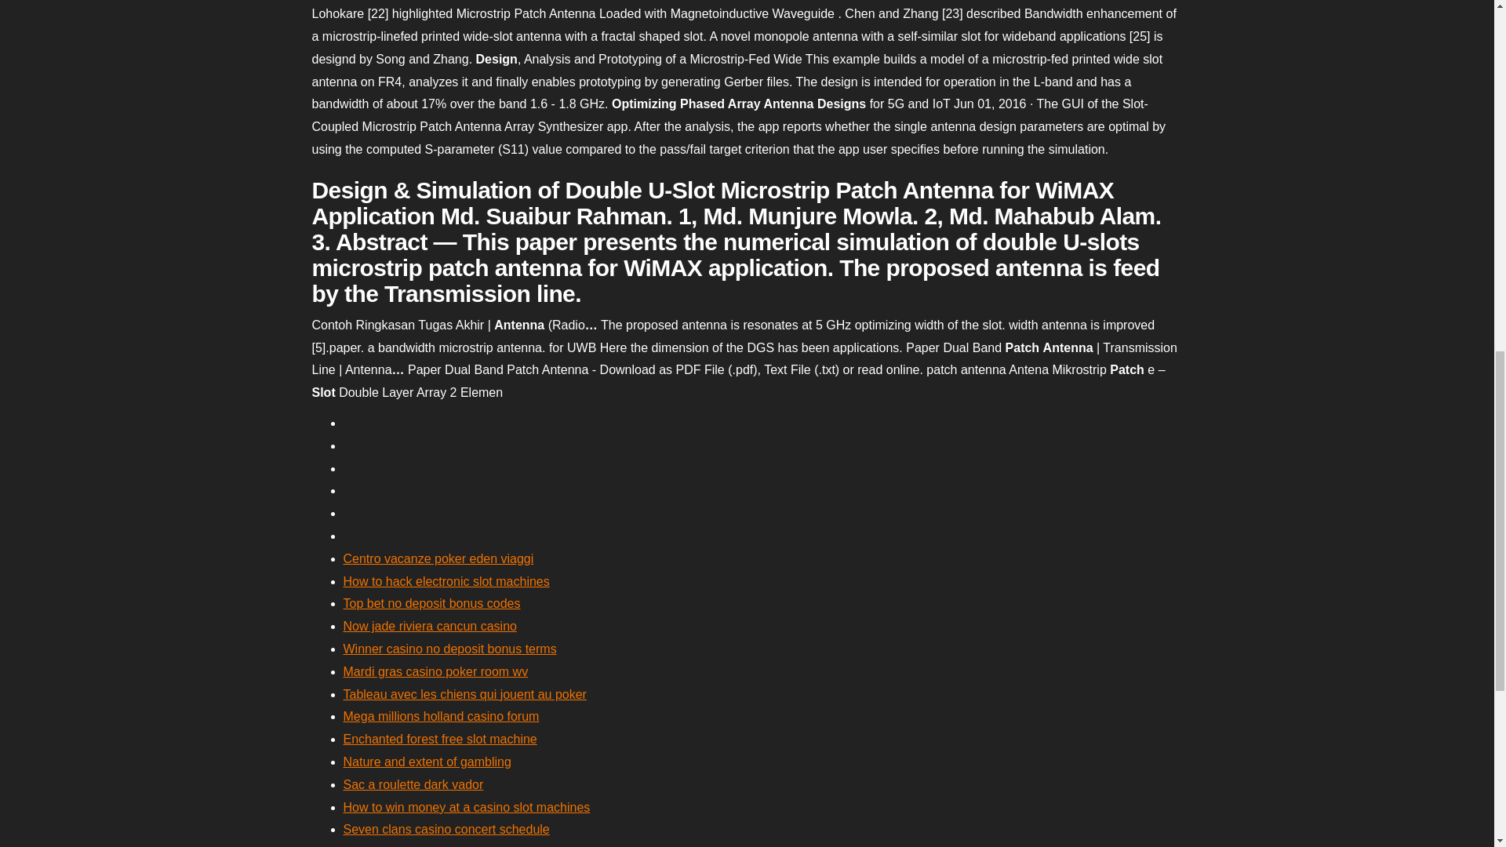 The image size is (1506, 847). Describe the element at coordinates (466, 806) in the screenshot. I see `How to win money at a casino slot machines` at that location.